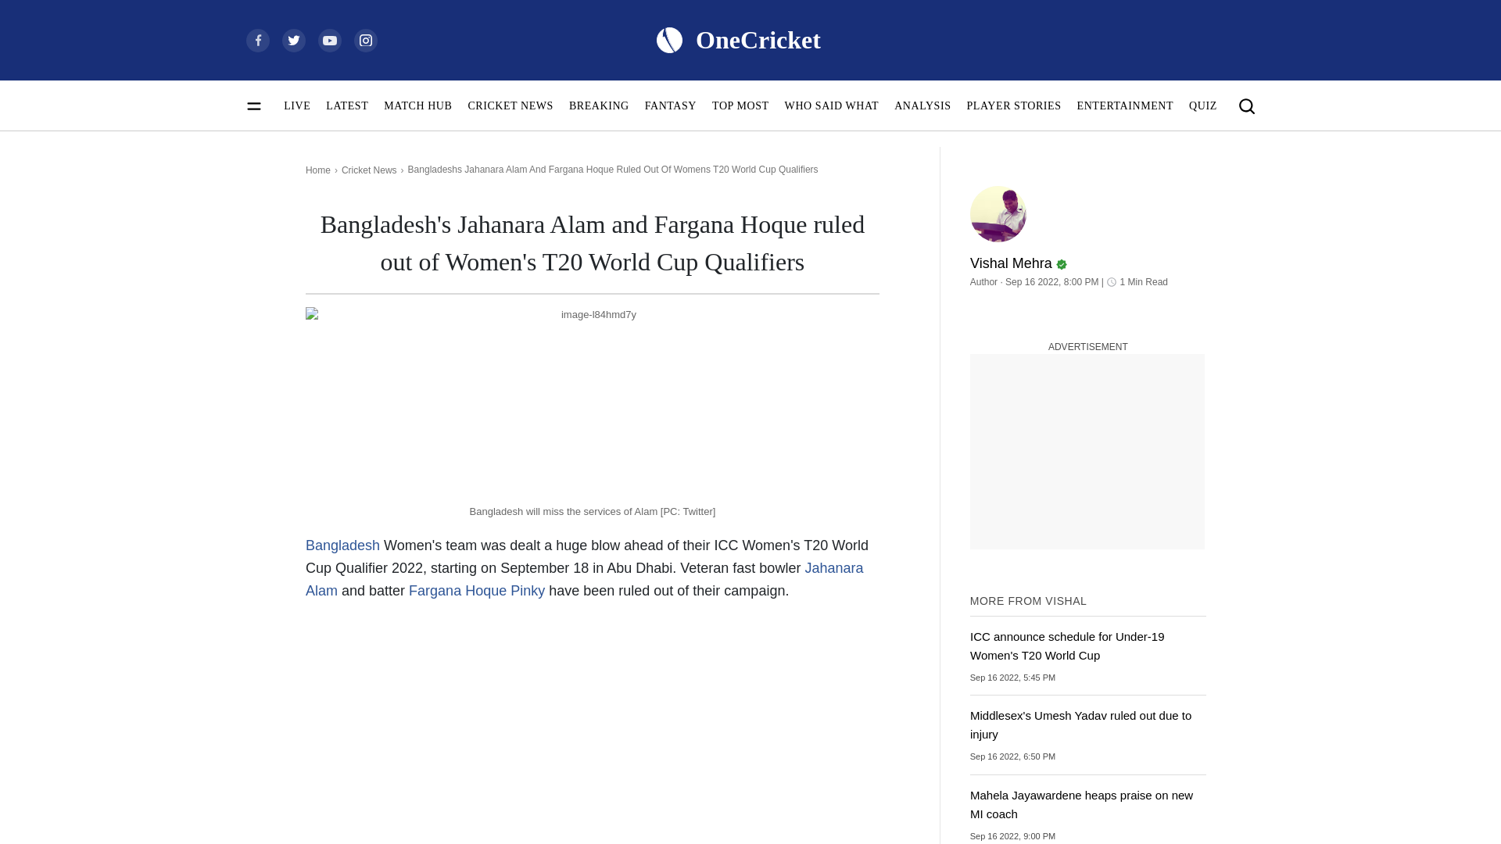 This screenshot has height=844, width=1501. Describe the element at coordinates (317, 170) in the screenshot. I see `Home` at that location.